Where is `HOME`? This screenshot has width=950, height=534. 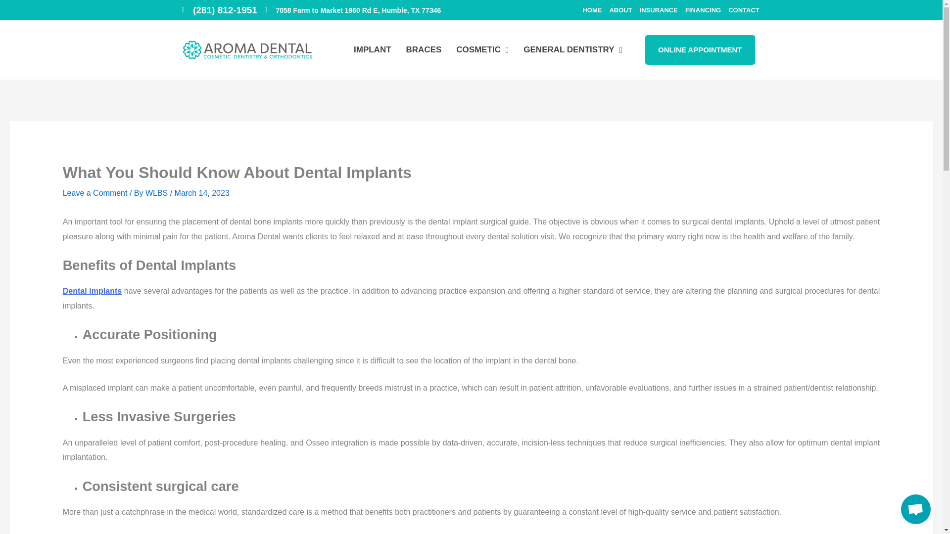 HOME is located at coordinates (592, 10).